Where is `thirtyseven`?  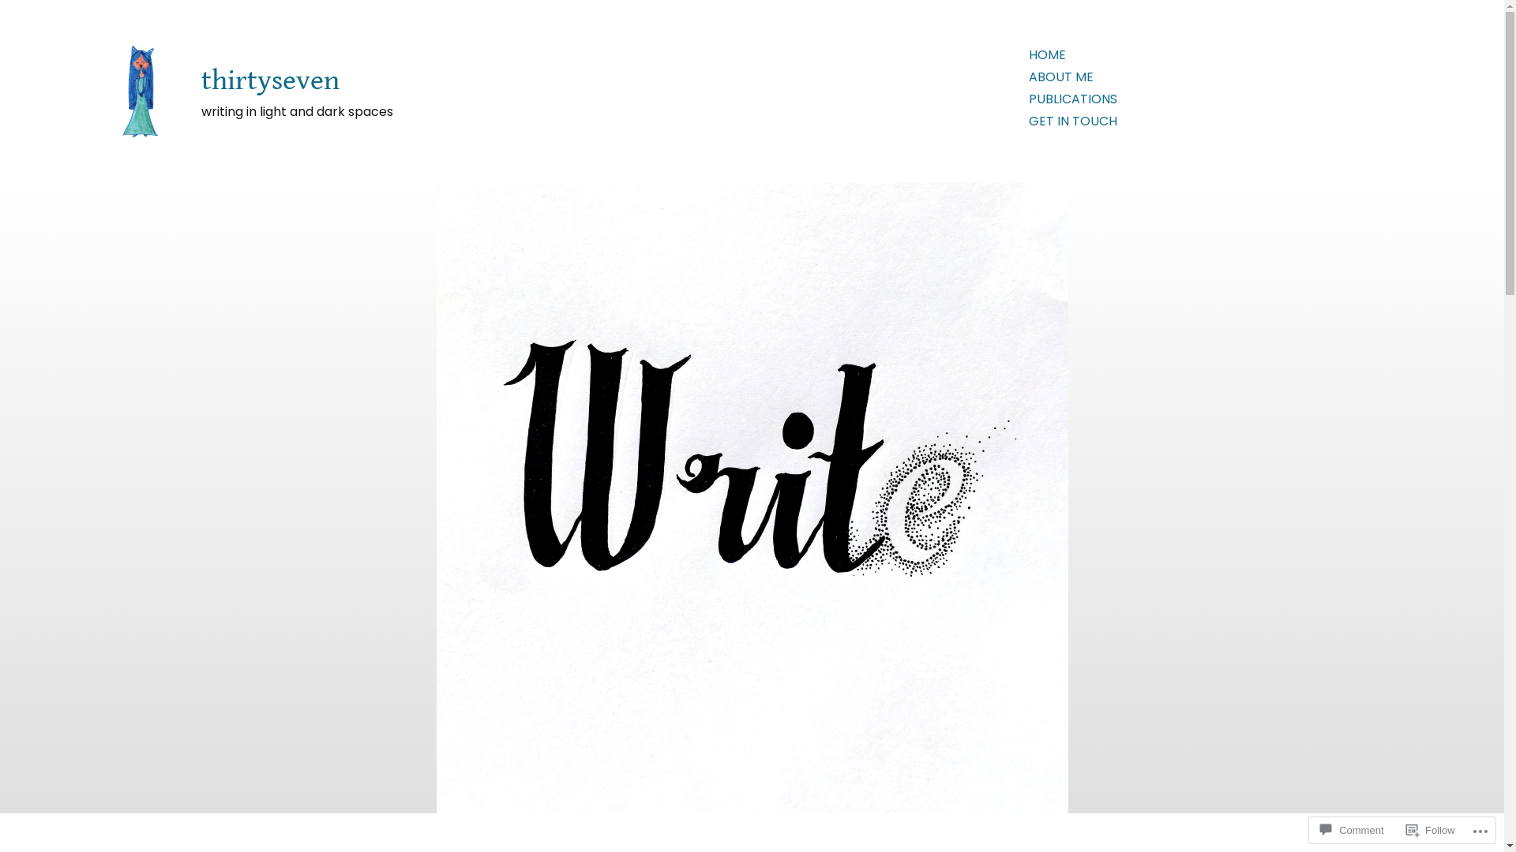 thirtyseven is located at coordinates (270, 82).